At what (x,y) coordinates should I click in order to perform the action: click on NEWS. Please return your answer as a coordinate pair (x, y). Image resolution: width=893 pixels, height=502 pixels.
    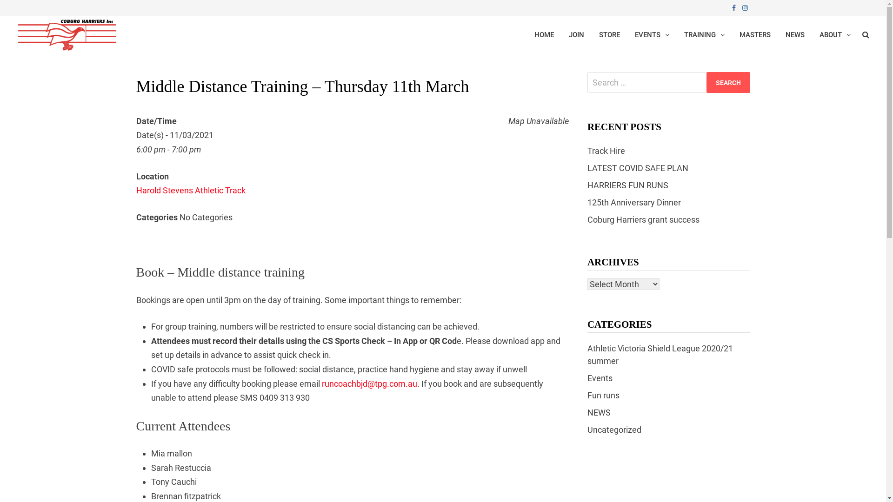
    Looking at the image, I should click on (795, 35).